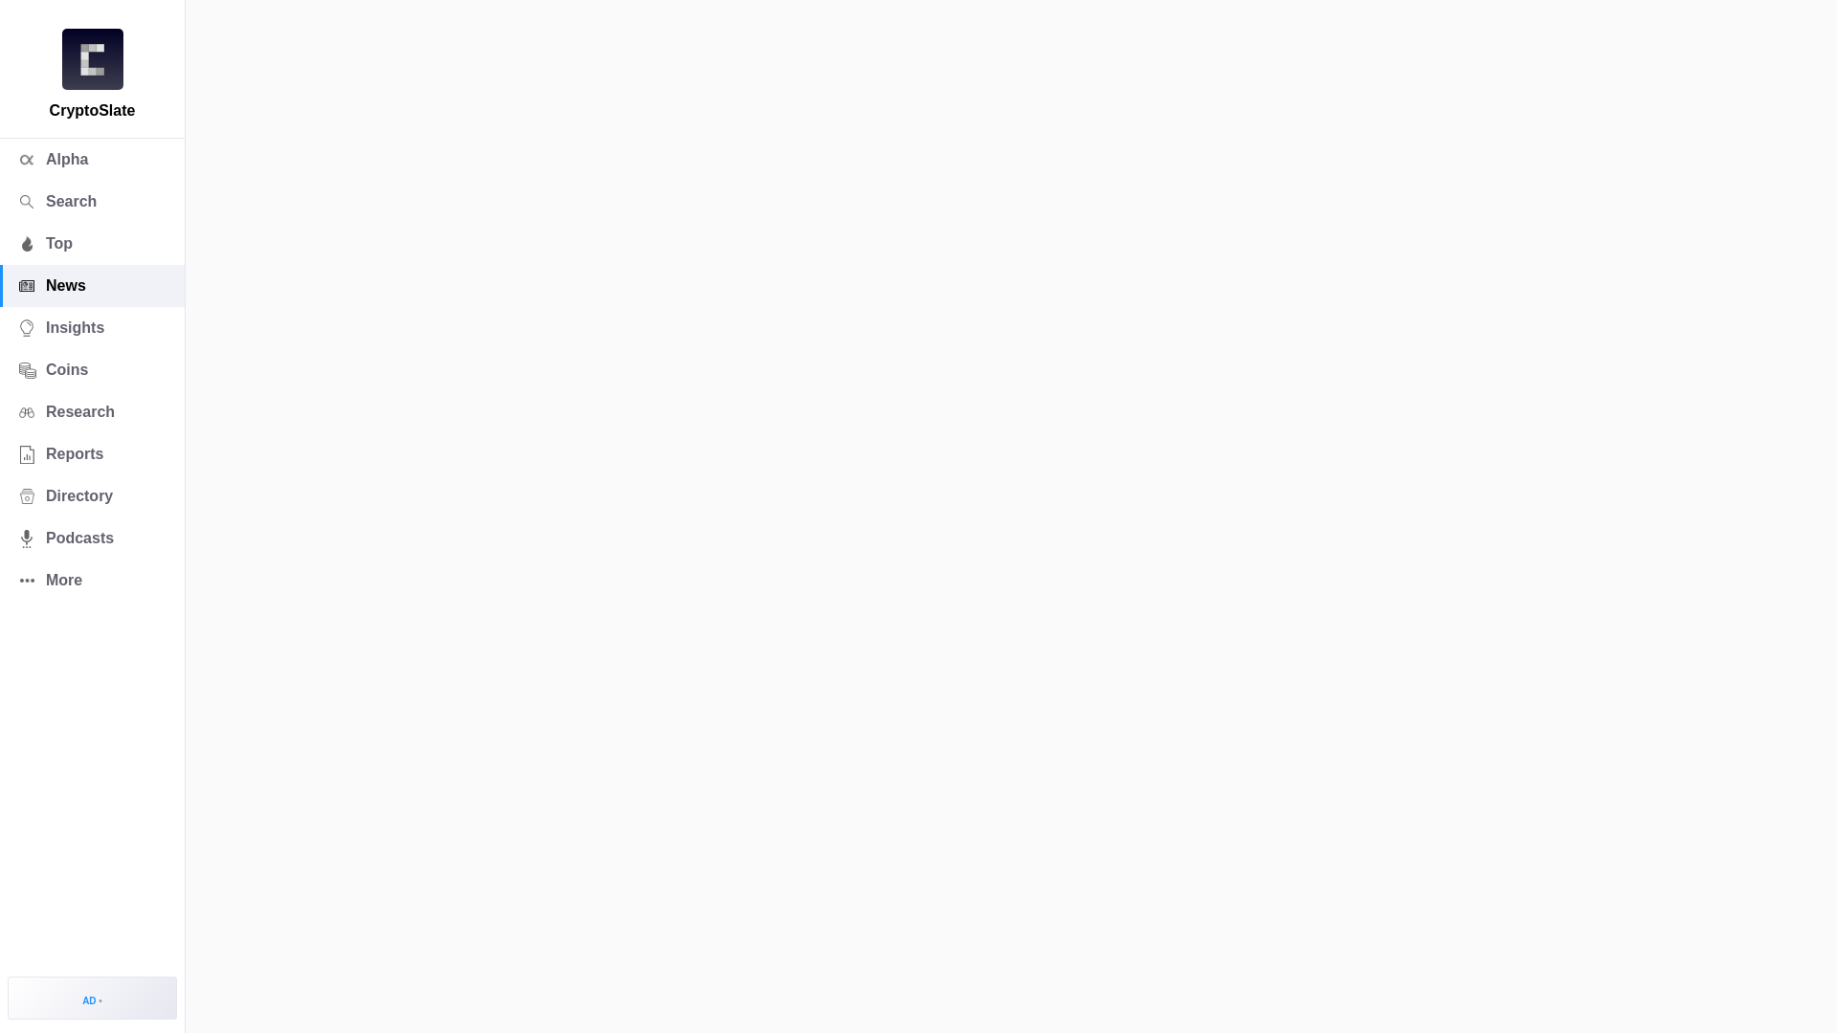  I want to click on Coins, so click(92, 370).